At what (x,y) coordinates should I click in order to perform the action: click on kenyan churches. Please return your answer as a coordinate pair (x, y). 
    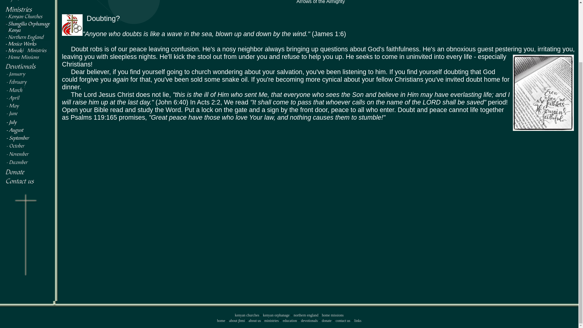
    Looking at the image, I should click on (247, 315).